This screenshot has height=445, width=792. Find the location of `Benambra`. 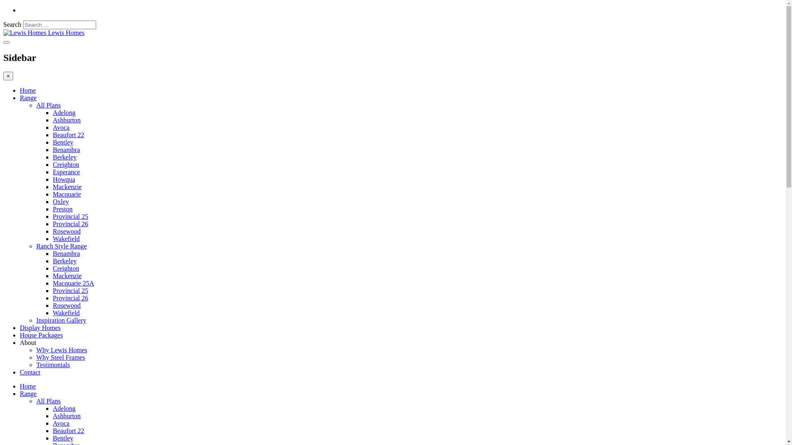

Benambra is located at coordinates (66, 253).